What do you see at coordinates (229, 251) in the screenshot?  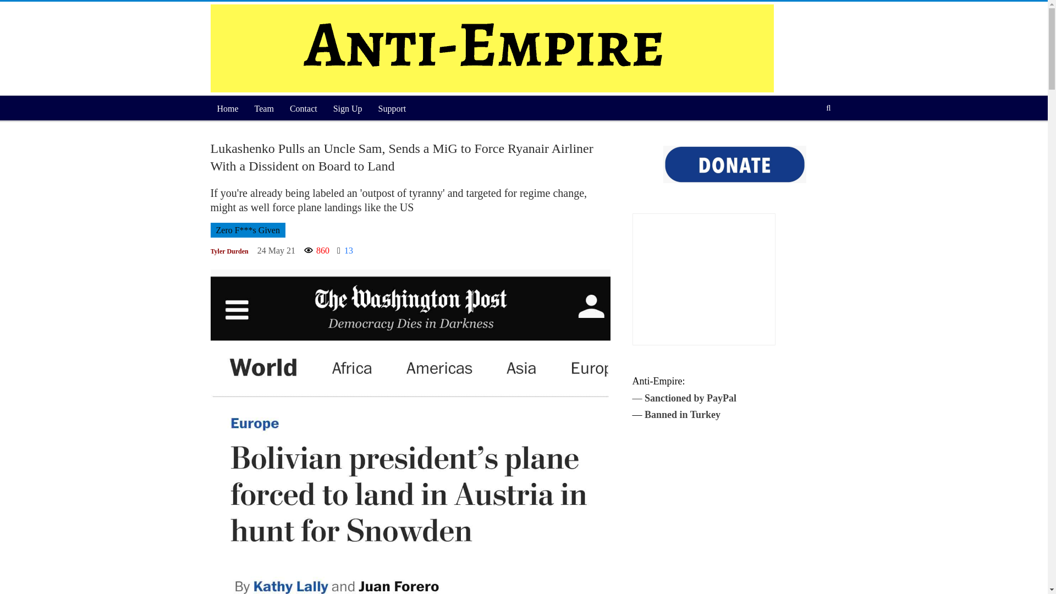 I see `Tyler Durden` at bounding box center [229, 251].